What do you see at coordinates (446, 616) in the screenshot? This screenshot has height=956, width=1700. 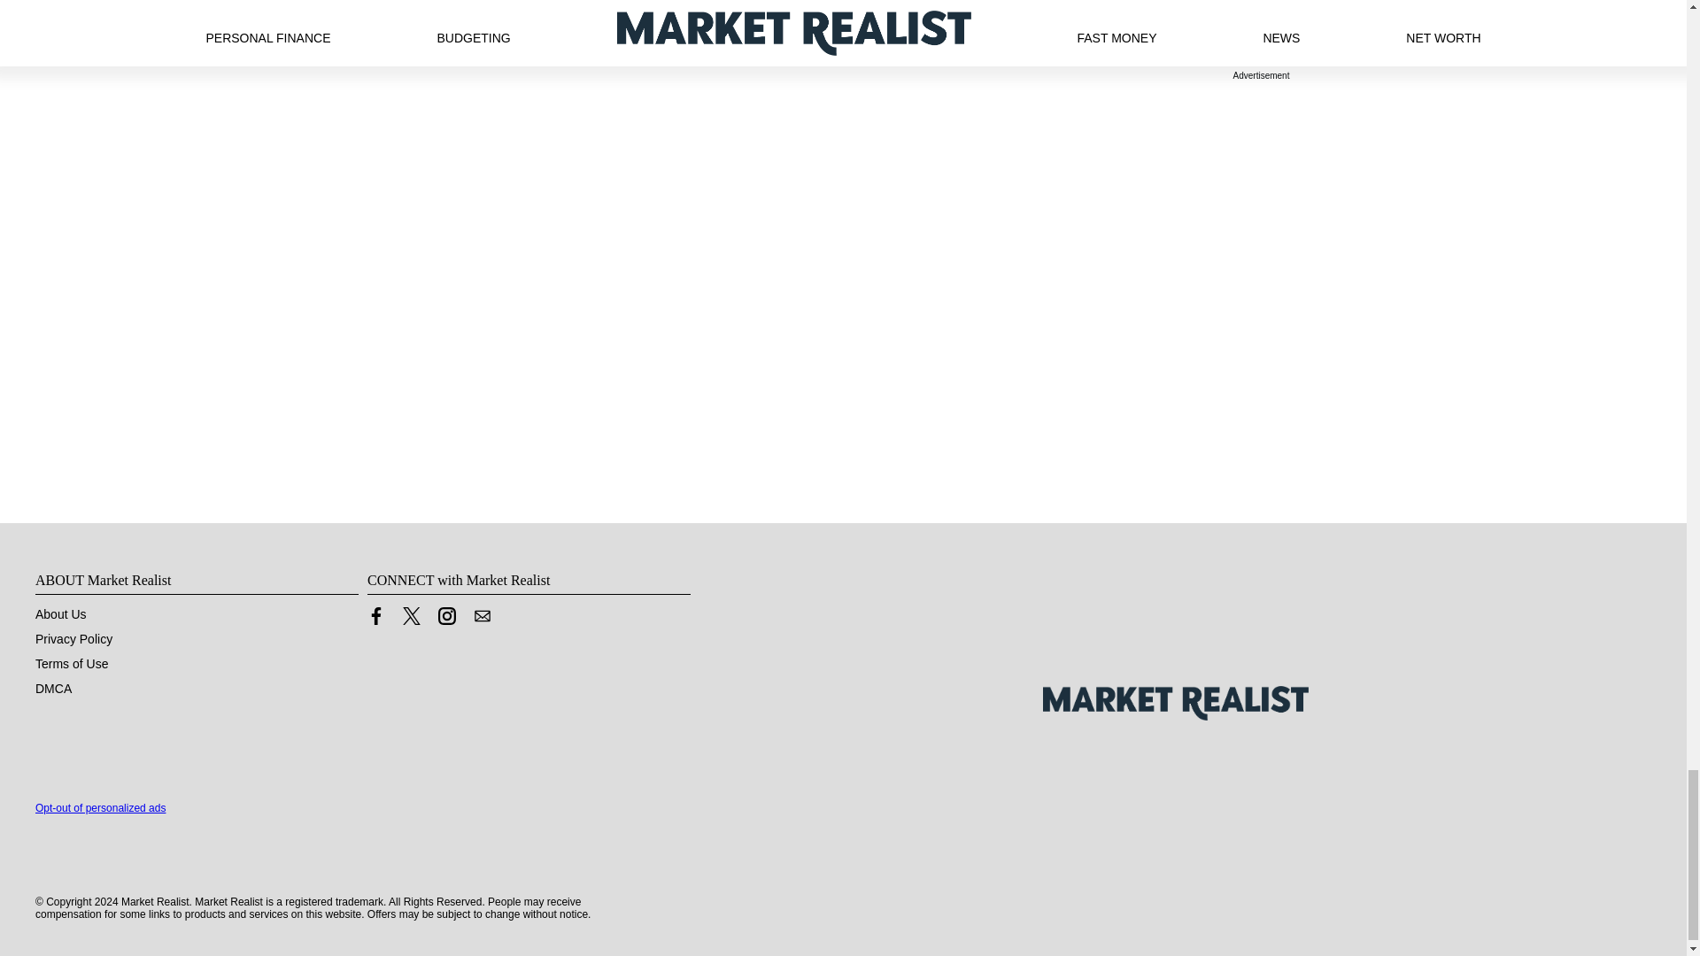 I see `Link to Instagram` at bounding box center [446, 616].